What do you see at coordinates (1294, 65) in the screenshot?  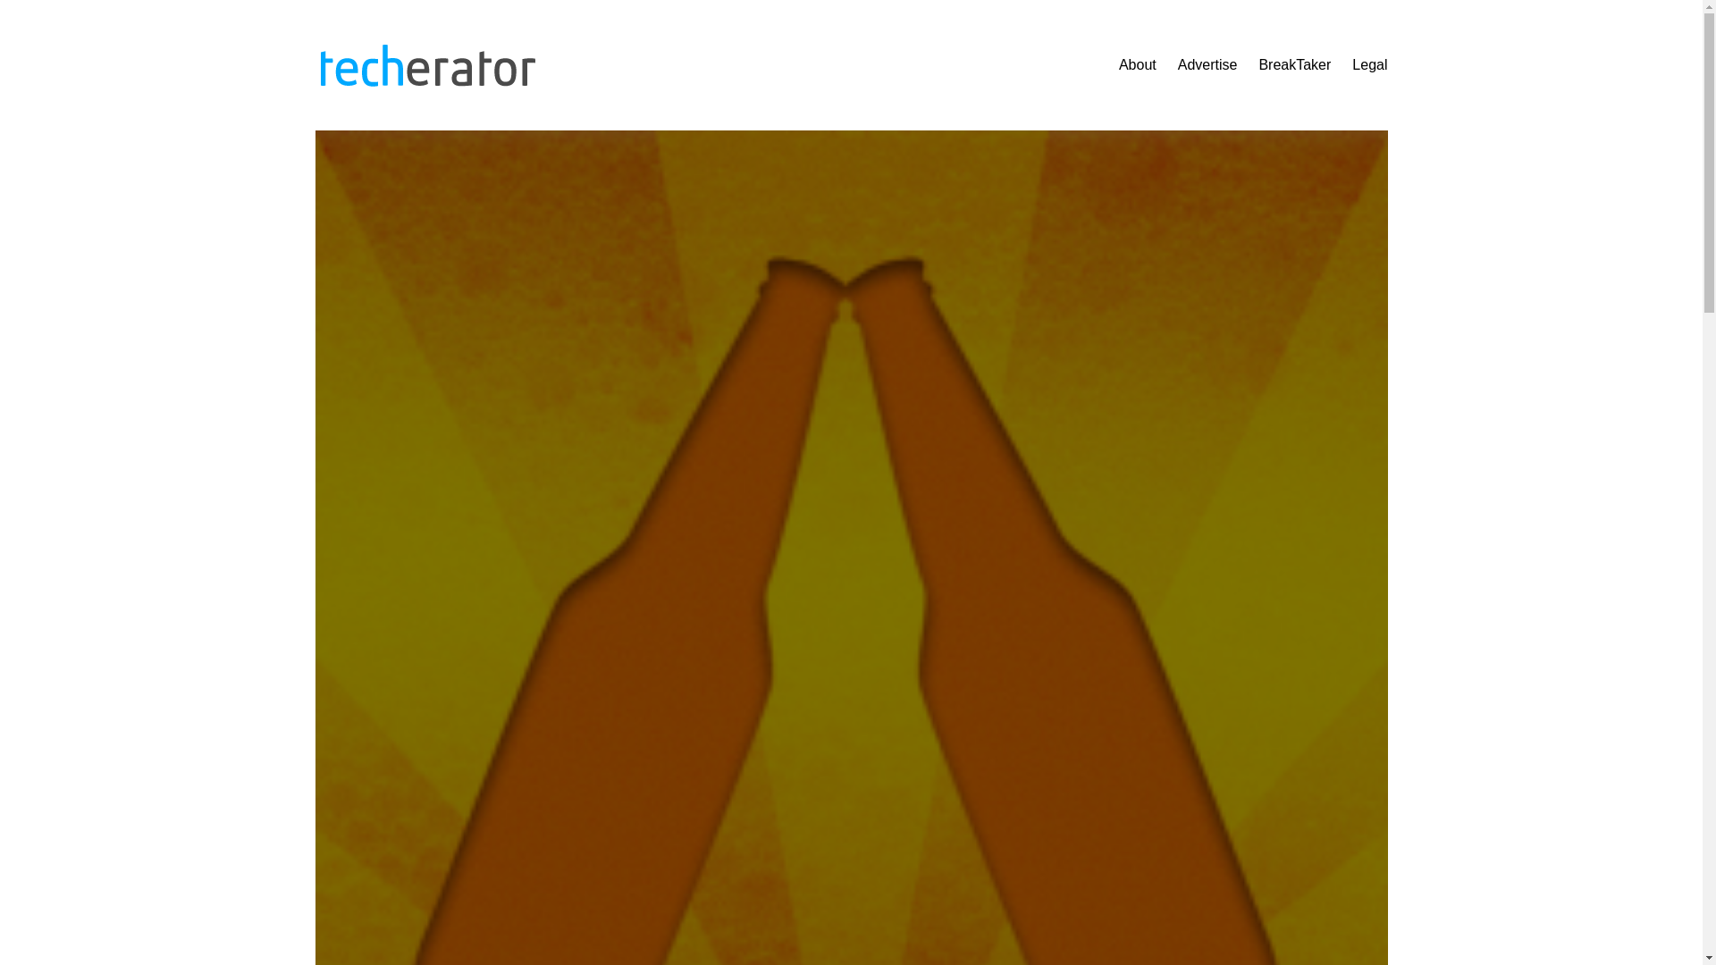 I see `BreakTaker` at bounding box center [1294, 65].